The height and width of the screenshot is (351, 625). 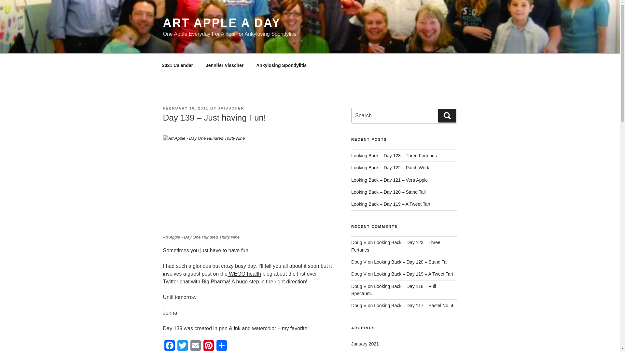 I want to click on WEGO Health - a place for health bloggers, so click(x=244, y=274).